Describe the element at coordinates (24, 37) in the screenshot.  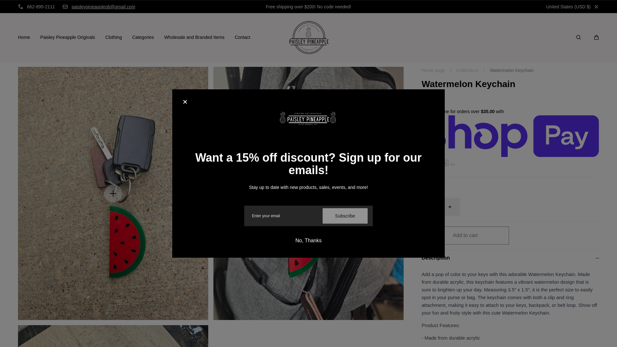
I see `Home` at that location.